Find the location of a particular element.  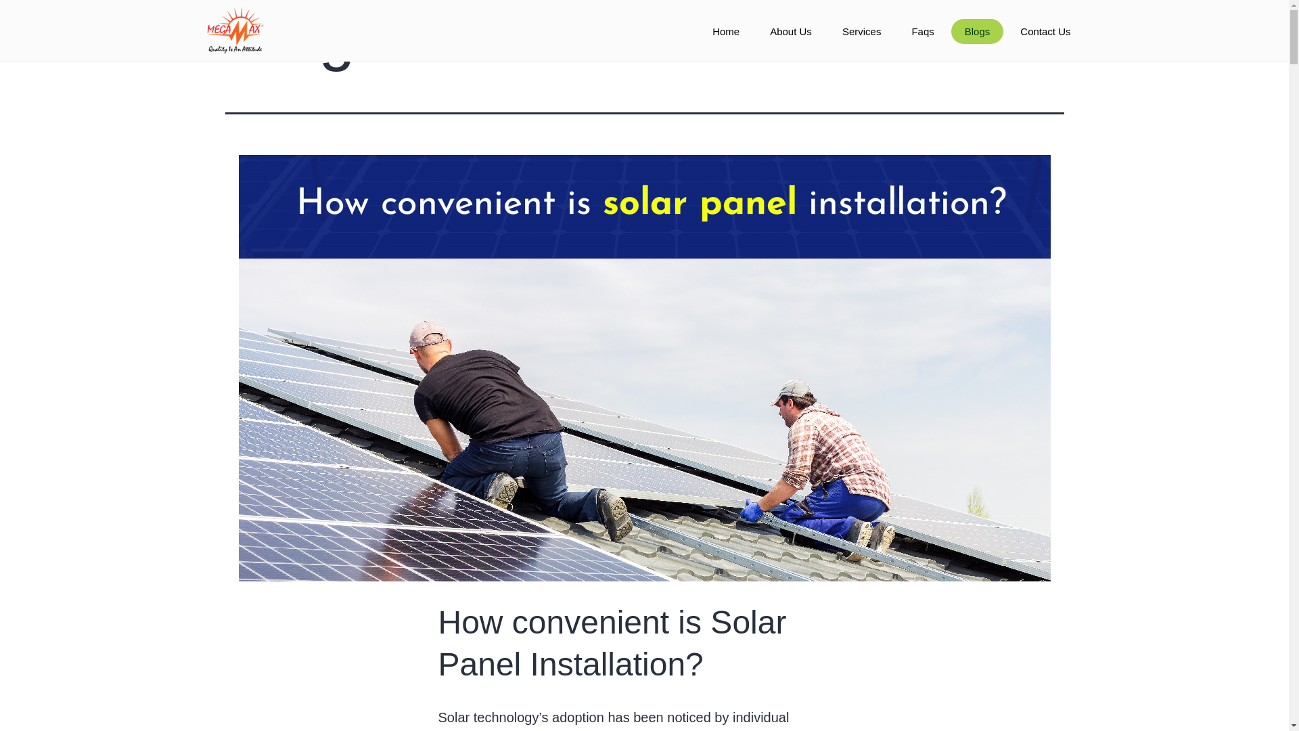

How convenient is Solar Panel Installation? is located at coordinates (613, 643).